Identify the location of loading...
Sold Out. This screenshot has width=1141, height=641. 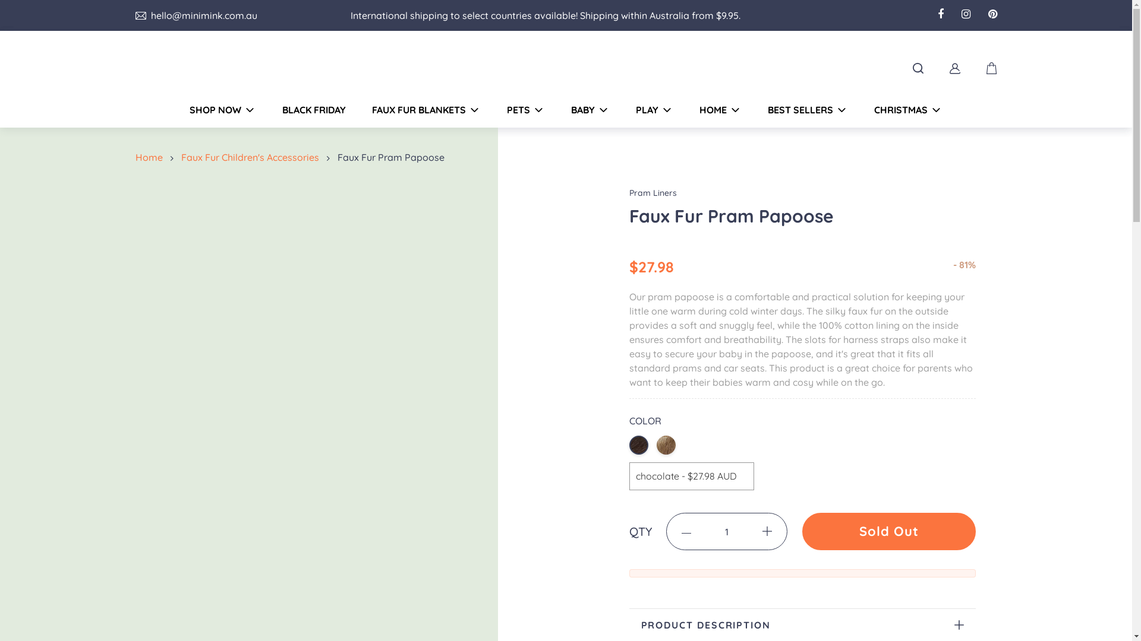
(889, 532).